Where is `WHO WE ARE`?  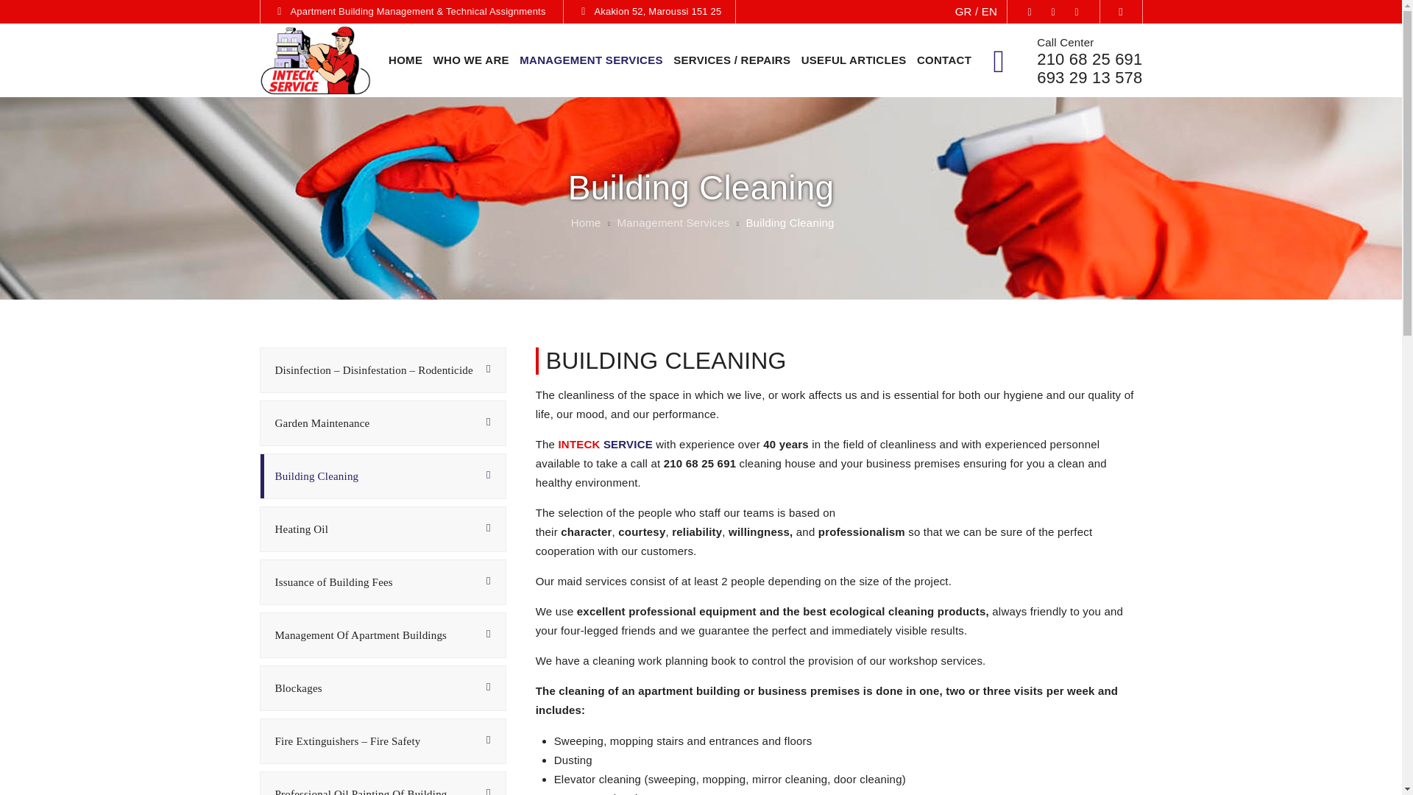
WHO WE ARE is located at coordinates (471, 60).